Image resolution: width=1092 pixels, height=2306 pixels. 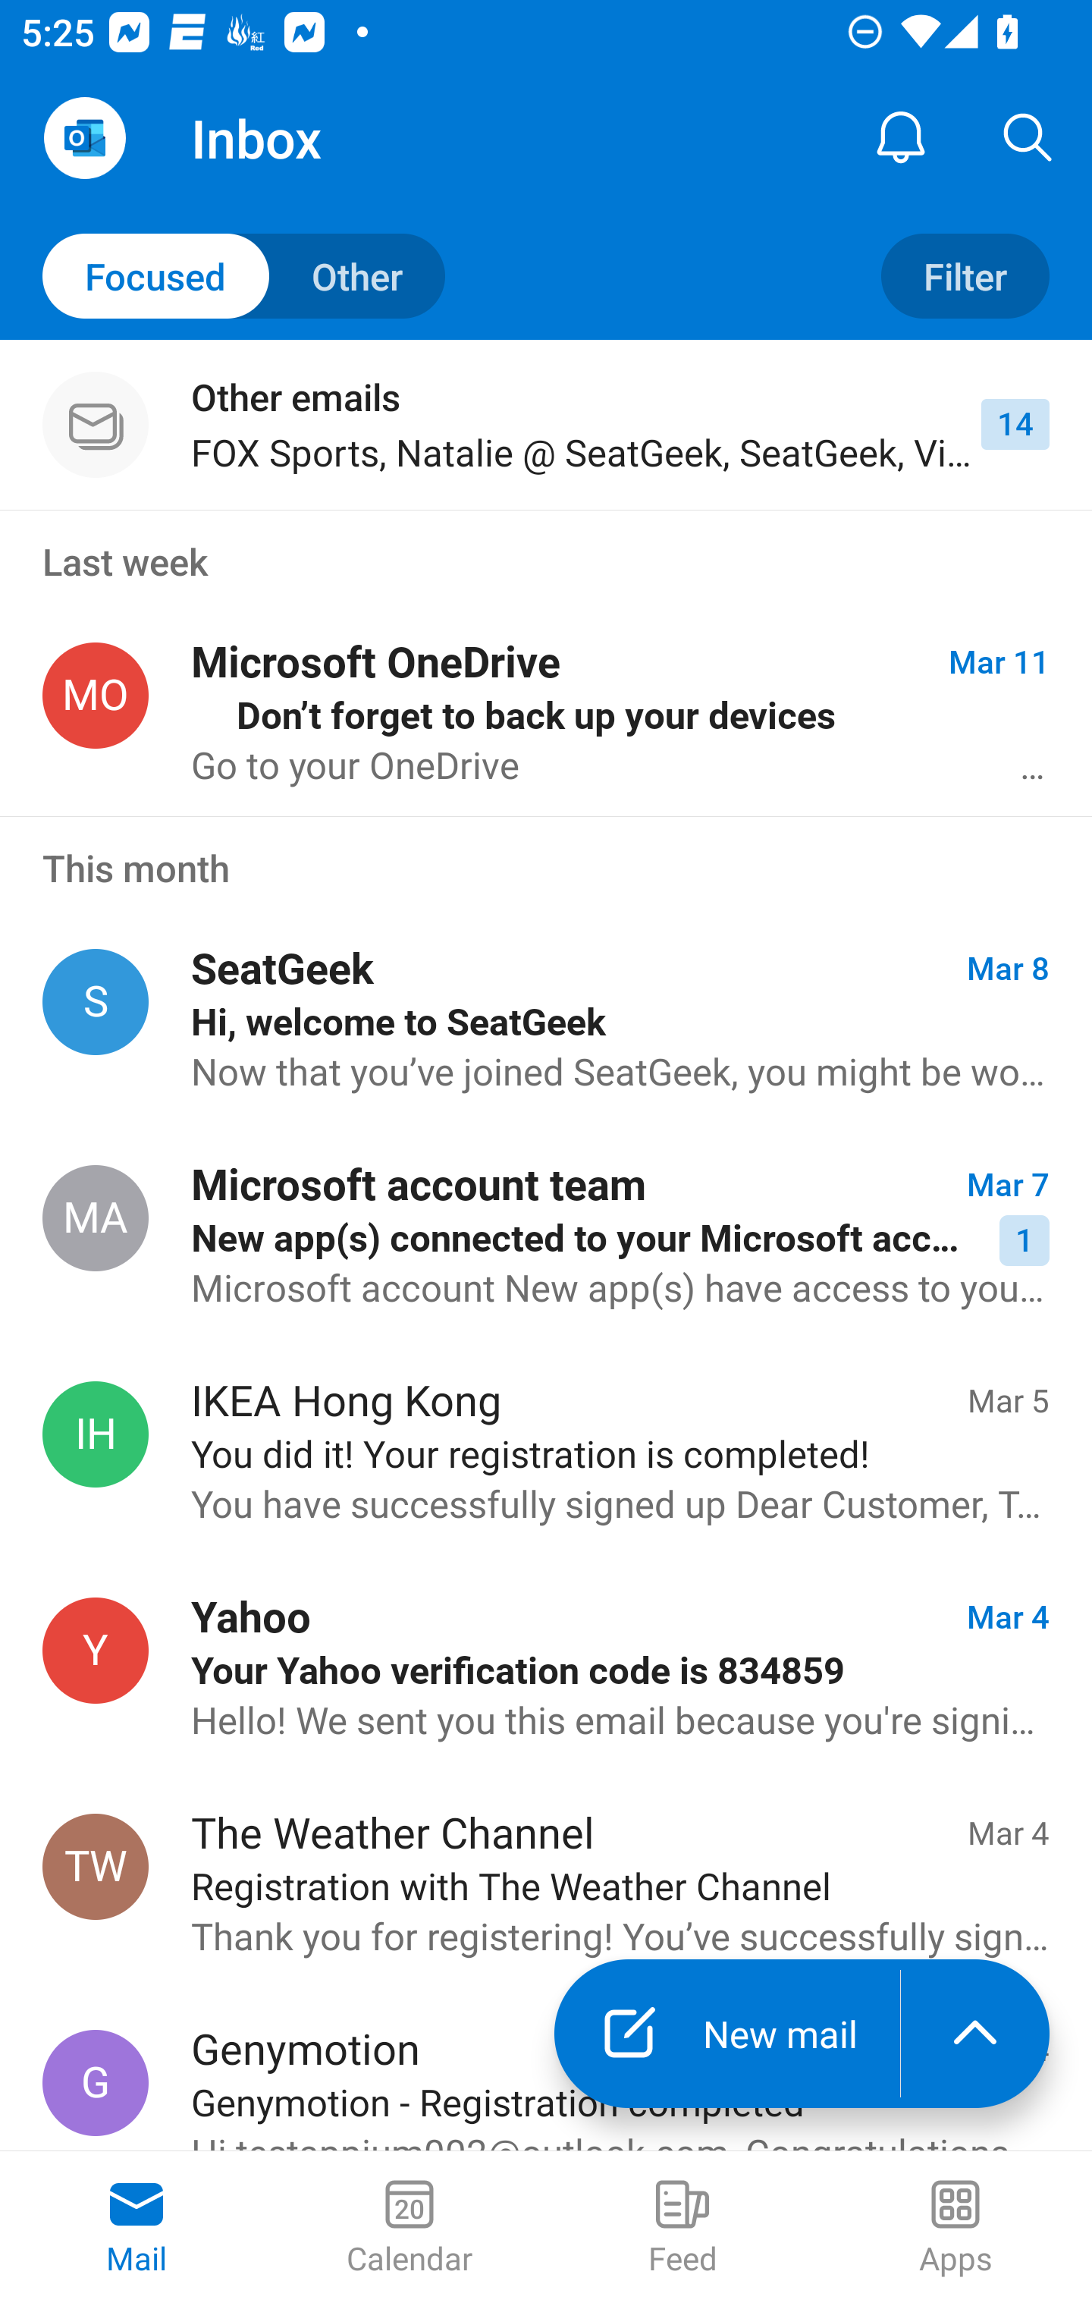 I want to click on Notification Center, so click(x=901, y=138).